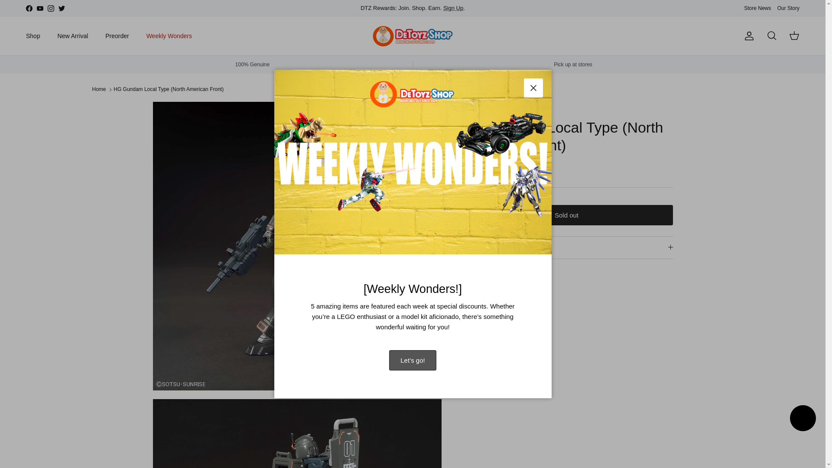  What do you see at coordinates (50, 8) in the screenshot?
I see `Instagram` at bounding box center [50, 8].